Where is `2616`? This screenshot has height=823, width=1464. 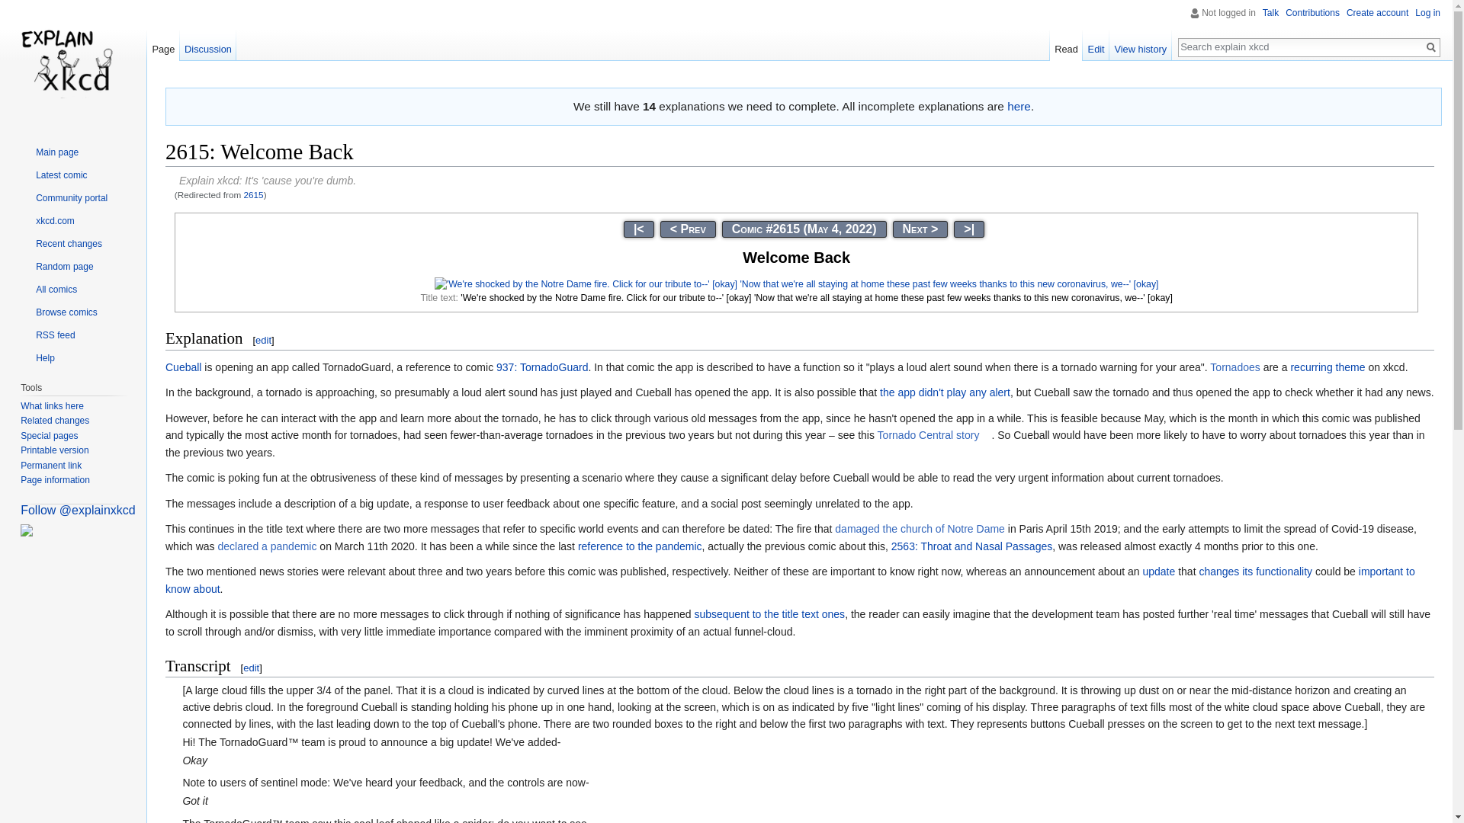
2616 is located at coordinates (920, 229).